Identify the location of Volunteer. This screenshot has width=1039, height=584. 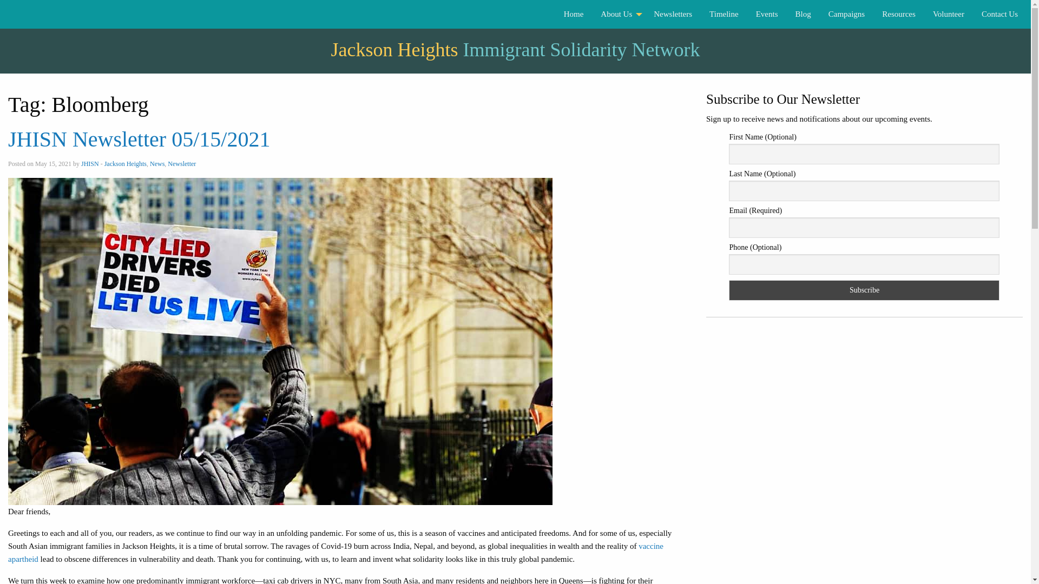
(948, 14).